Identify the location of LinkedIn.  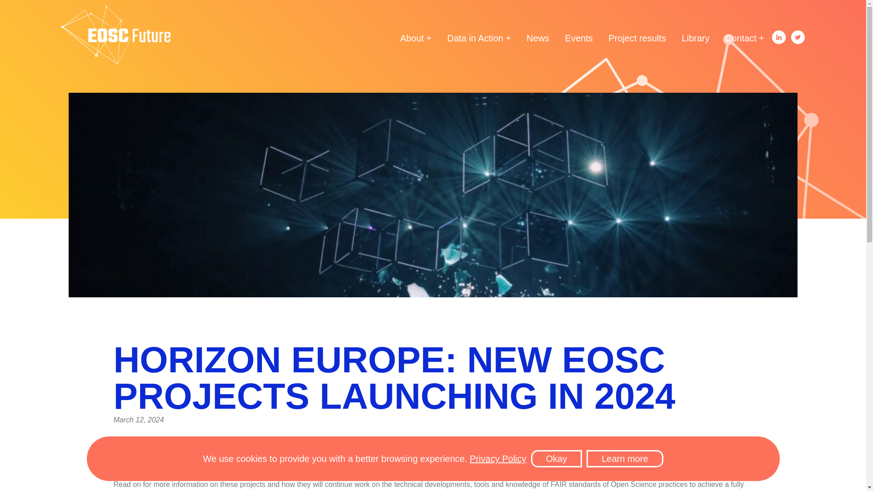
(778, 37).